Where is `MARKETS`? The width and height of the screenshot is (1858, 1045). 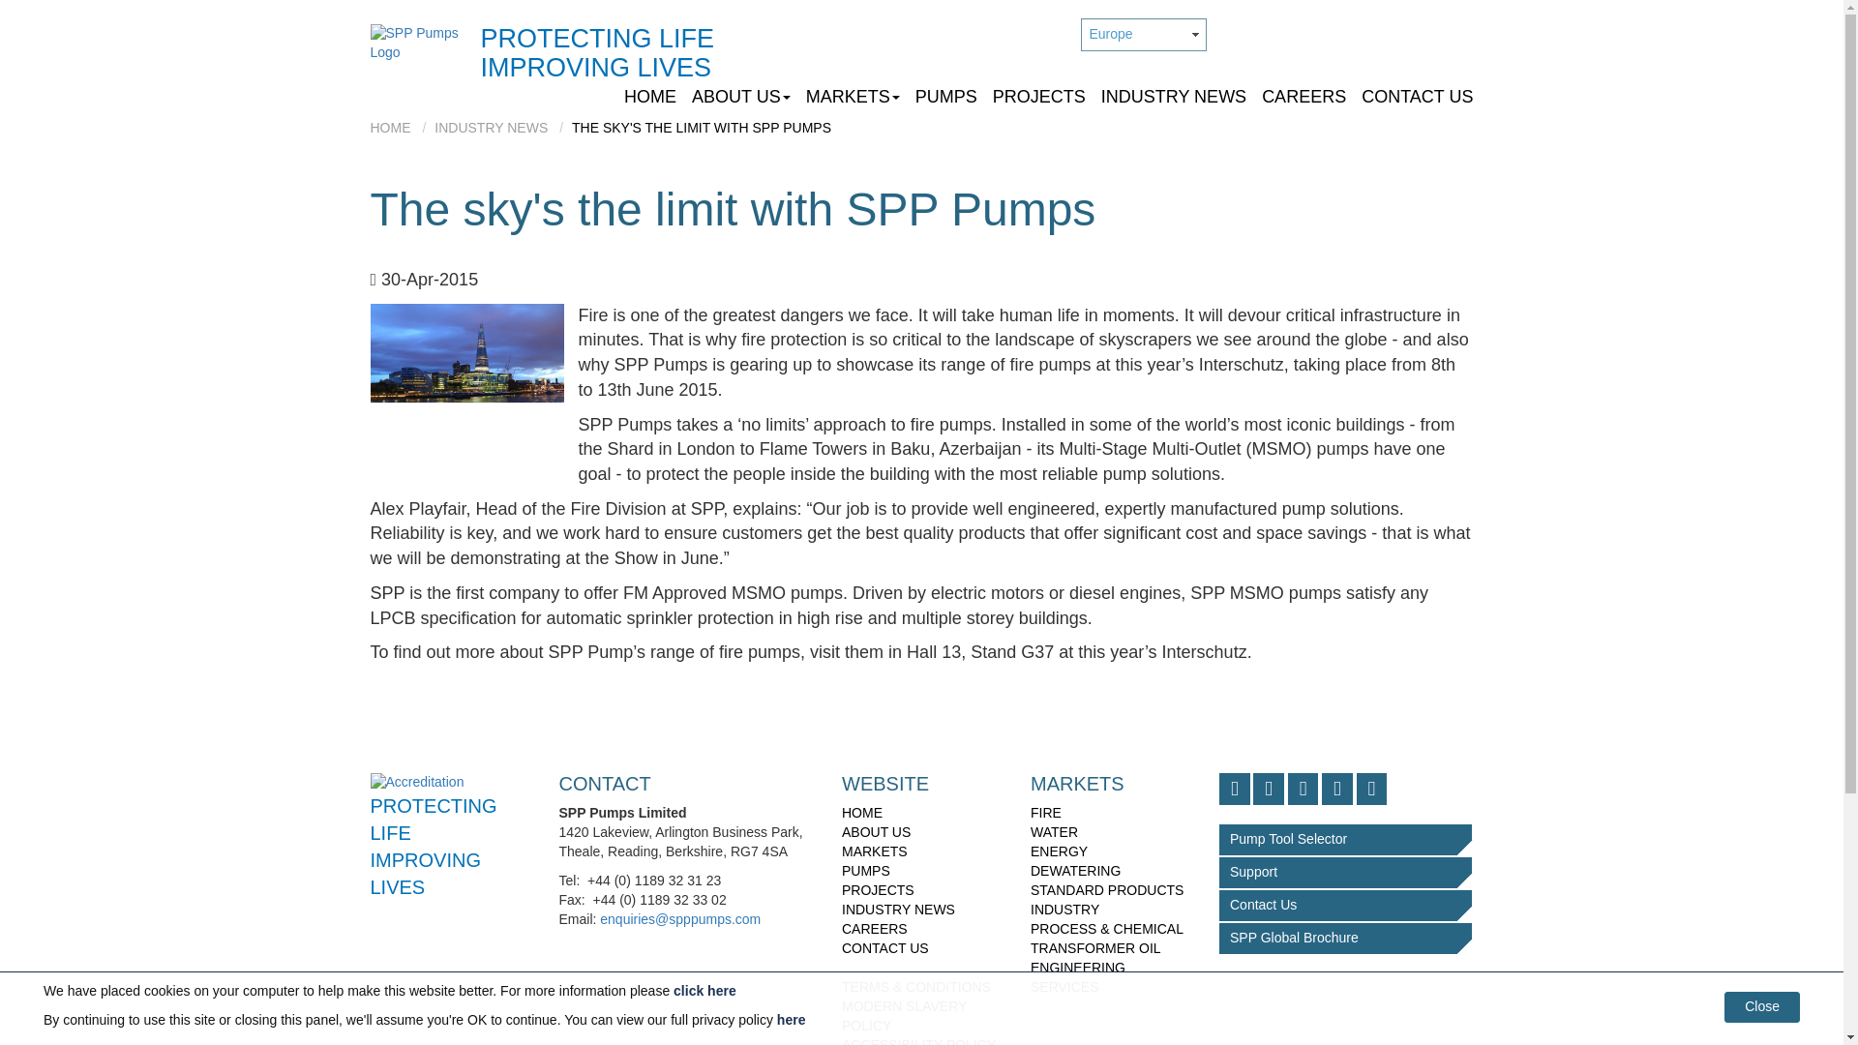 MARKETS is located at coordinates (854, 97).